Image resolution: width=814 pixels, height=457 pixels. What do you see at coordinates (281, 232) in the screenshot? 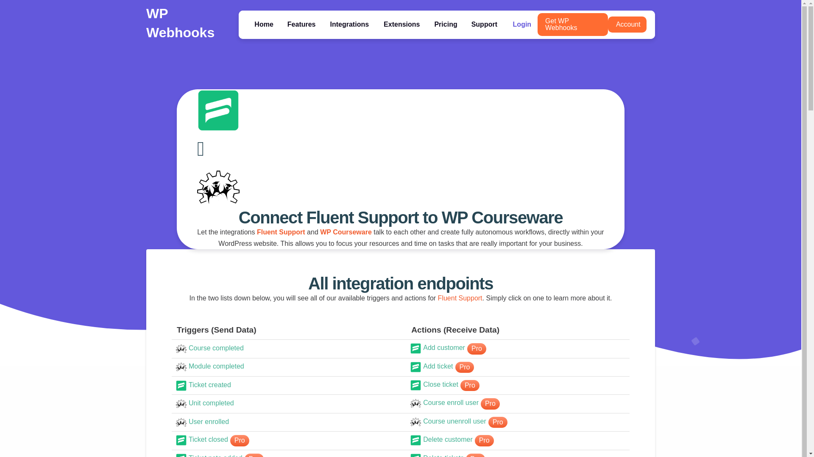
I see `Fluent Support` at bounding box center [281, 232].